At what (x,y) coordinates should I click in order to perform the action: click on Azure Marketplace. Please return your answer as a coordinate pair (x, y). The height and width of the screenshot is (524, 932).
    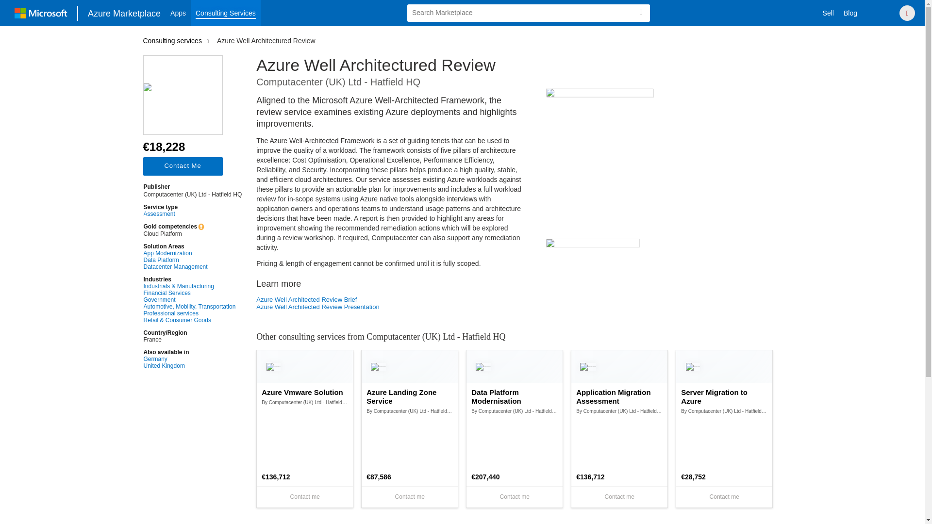
    Looking at the image, I should click on (124, 13).